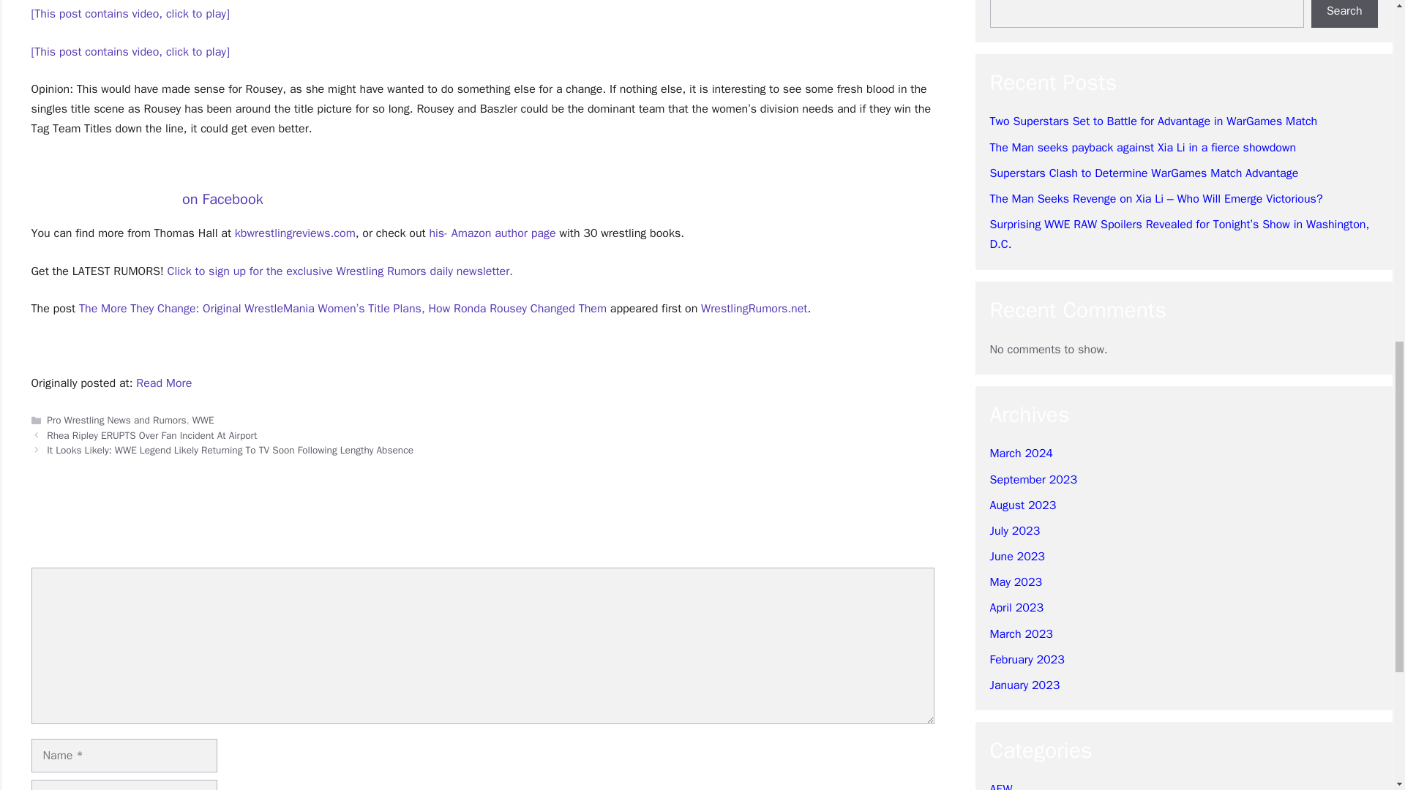  Describe the element at coordinates (222, 199) in the screenshot. I see `on Facebook` at that location.